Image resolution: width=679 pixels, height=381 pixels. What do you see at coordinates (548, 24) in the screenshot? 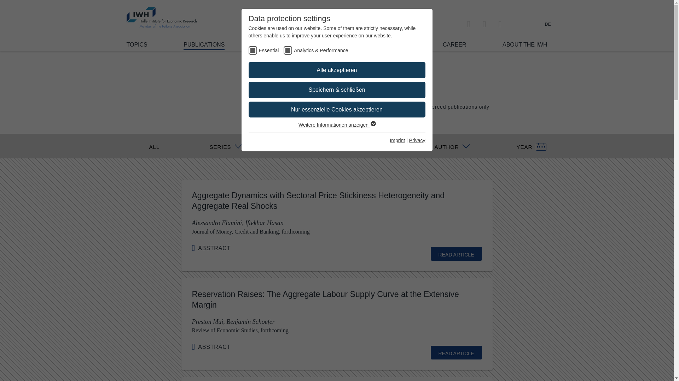
I see `DE` at bounding box center [548, 24].